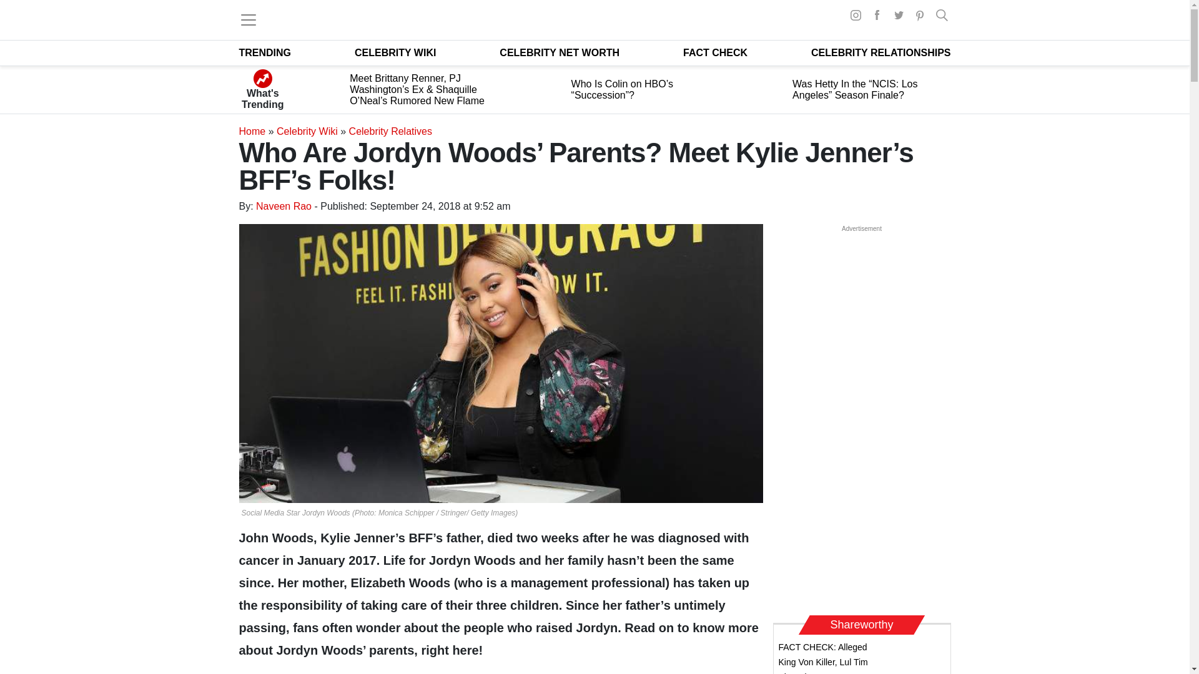  I want to click on CELEBRITY WIKI, so click(395, 52).